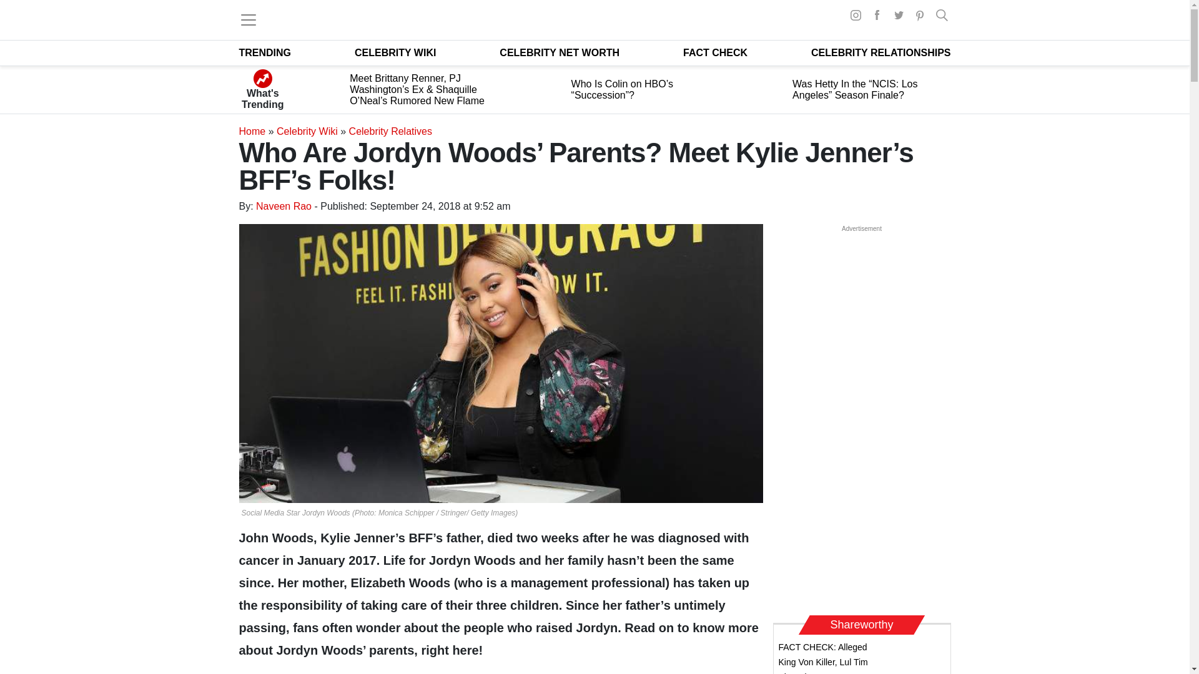  I want to click on CELEBRITY WIKI, so click(395, 52).